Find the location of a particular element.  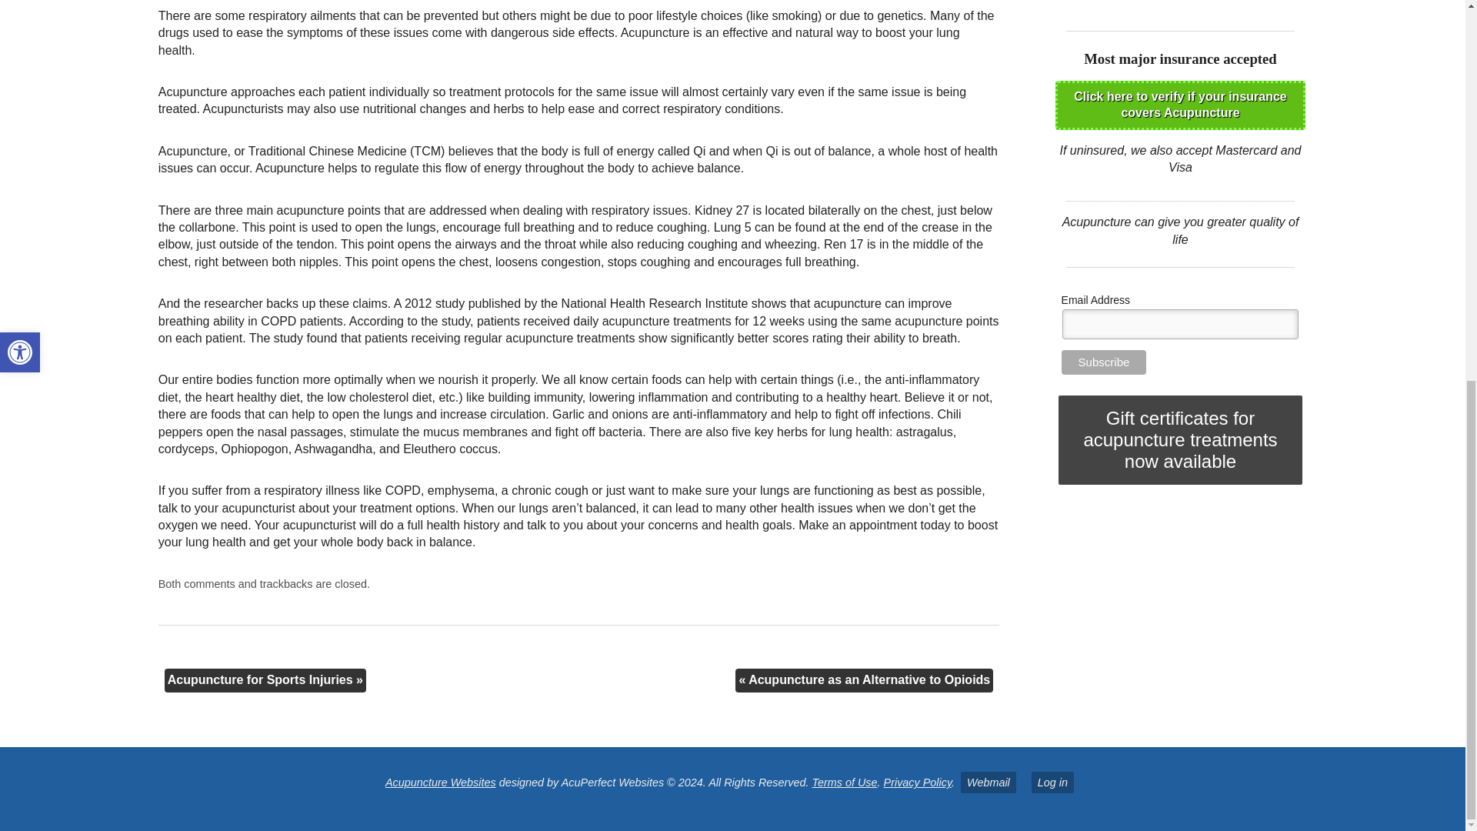

Subscribe is located at coordinates (1105, 362).